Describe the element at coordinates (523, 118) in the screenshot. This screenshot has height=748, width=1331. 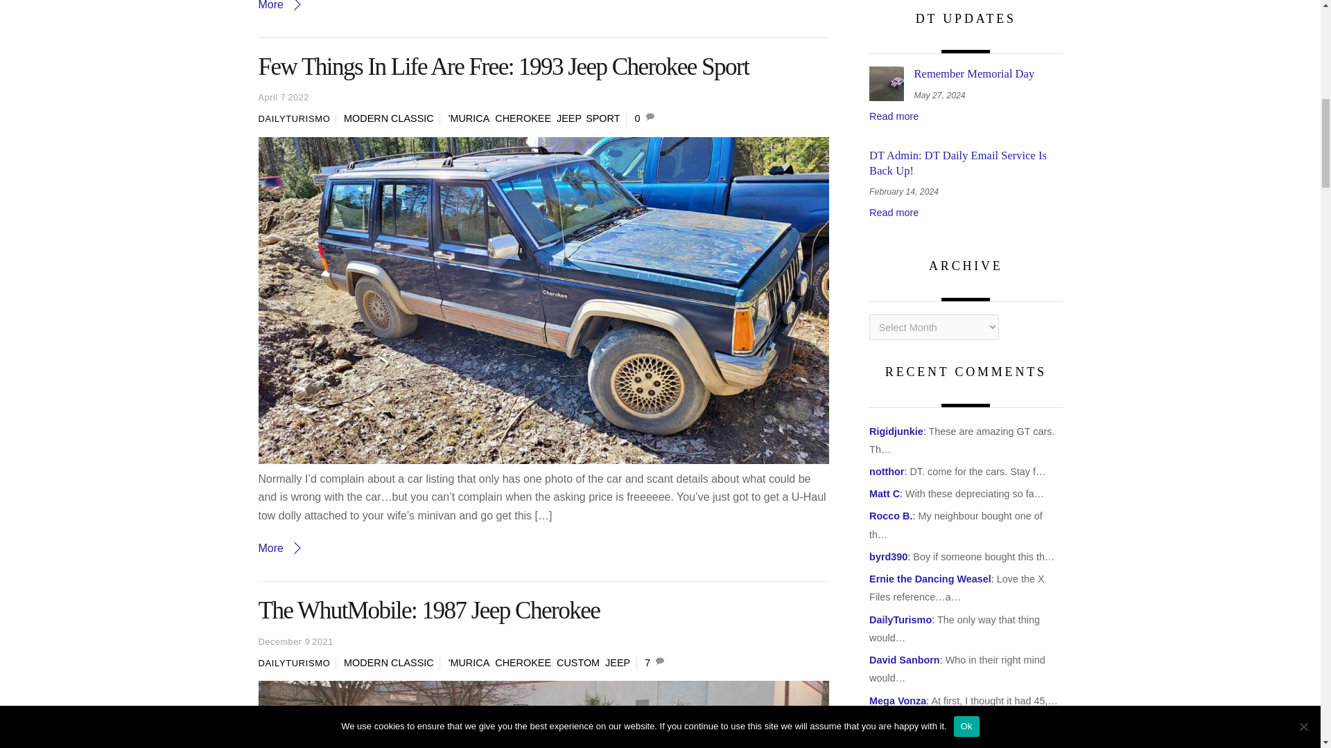
I see `CHEROKEE` at that location.